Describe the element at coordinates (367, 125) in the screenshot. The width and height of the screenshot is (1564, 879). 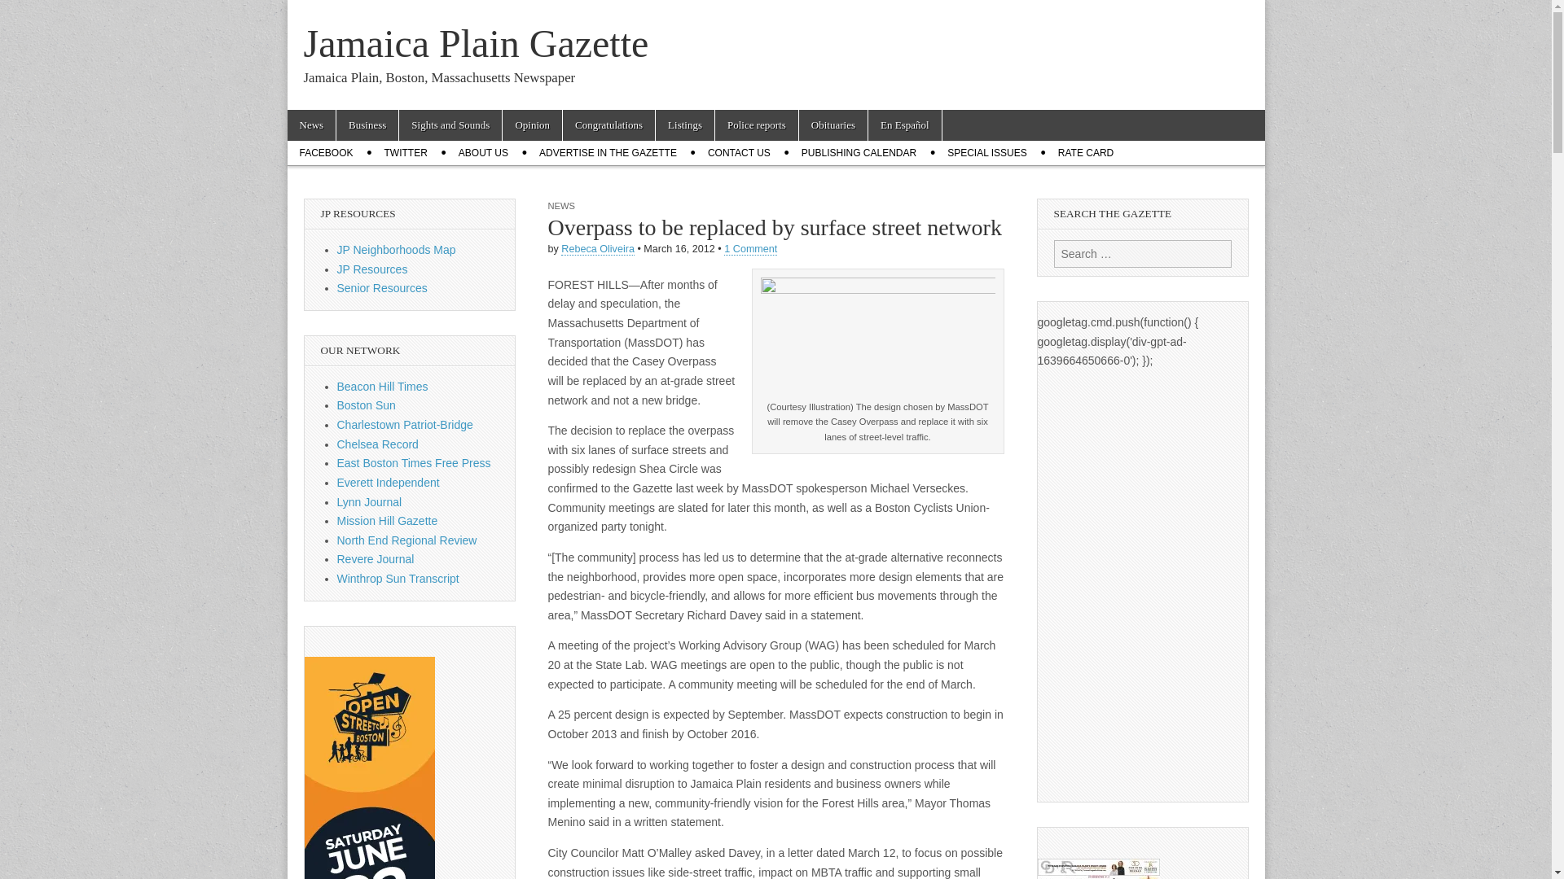
I see `Business` at that location.